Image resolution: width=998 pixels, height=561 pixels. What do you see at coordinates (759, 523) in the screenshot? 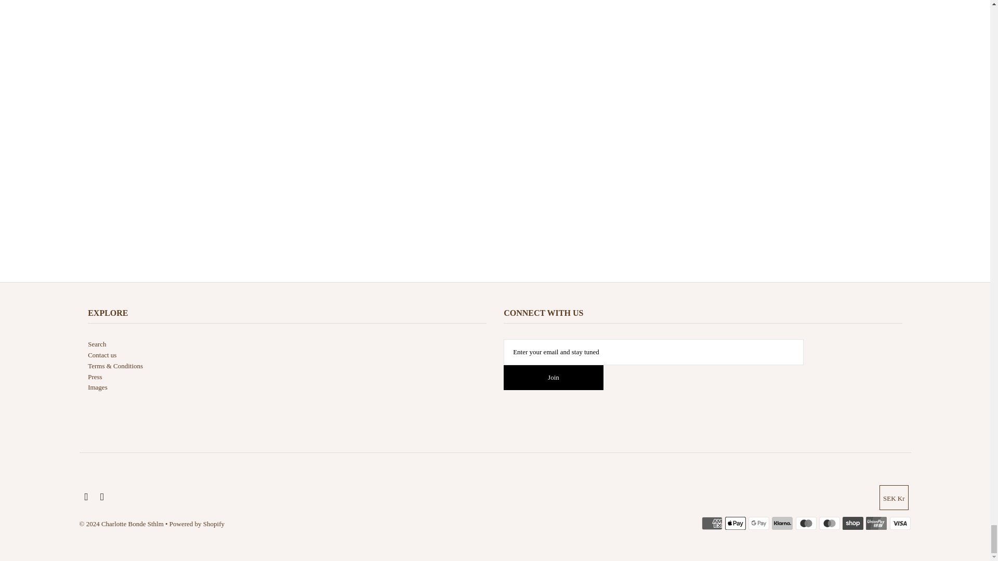
I see `Google Pay` at bounding box center [759, 523].